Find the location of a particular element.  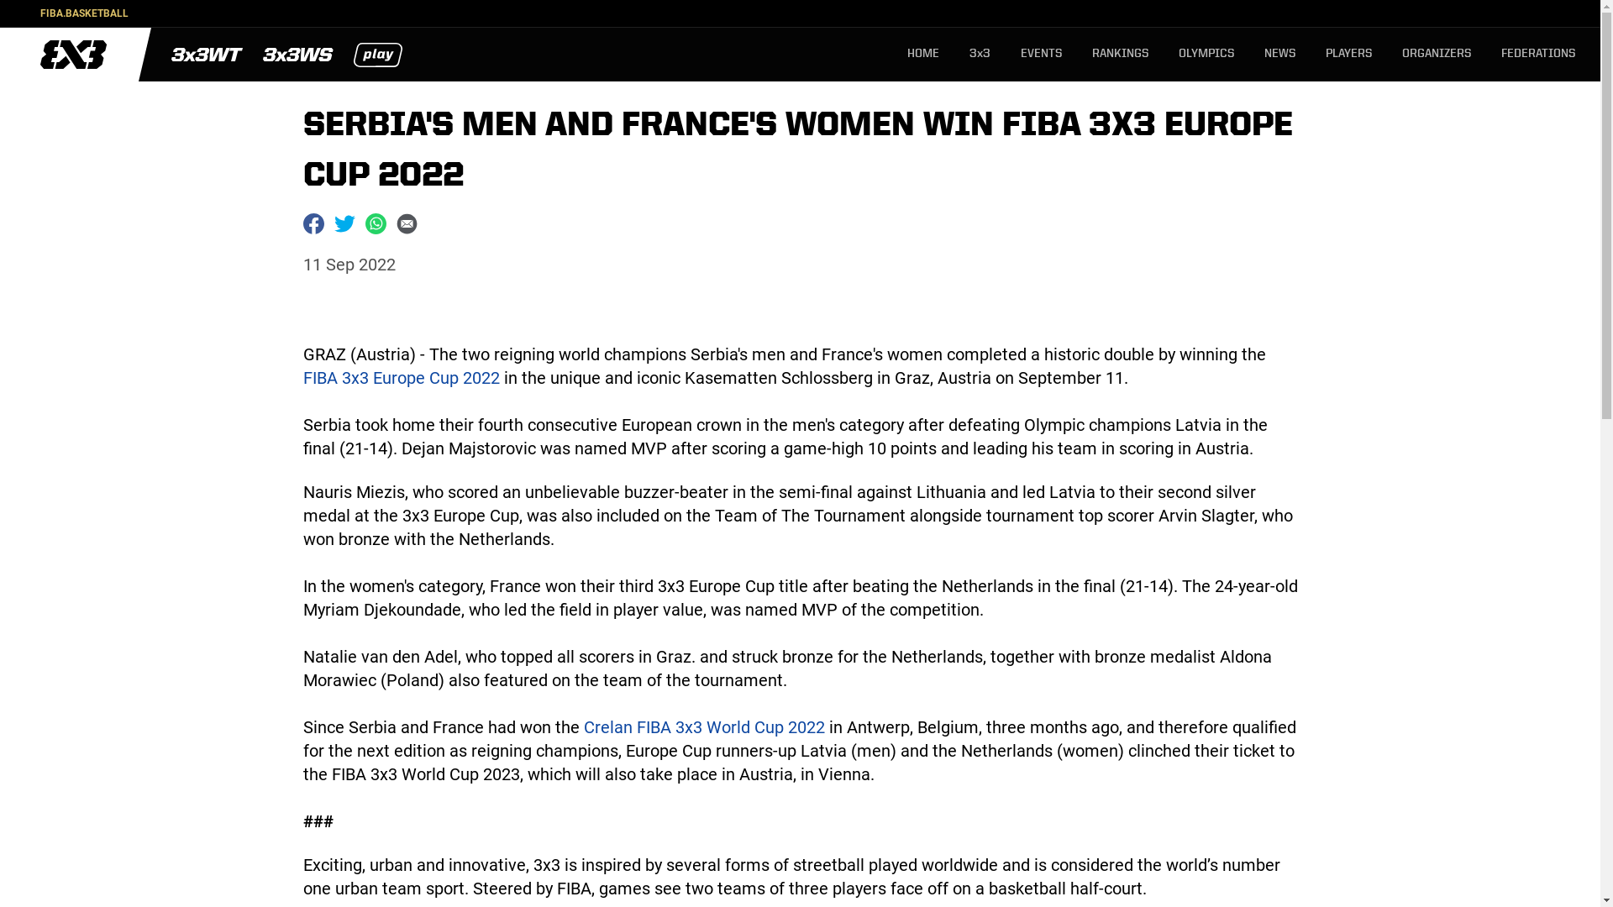

3x3 is located at coordinates (980, 54).